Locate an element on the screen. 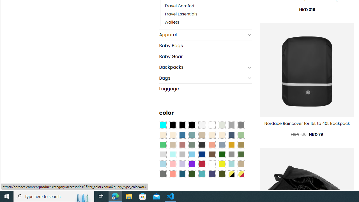  Light Taupe is located at coordinates (172, 144).